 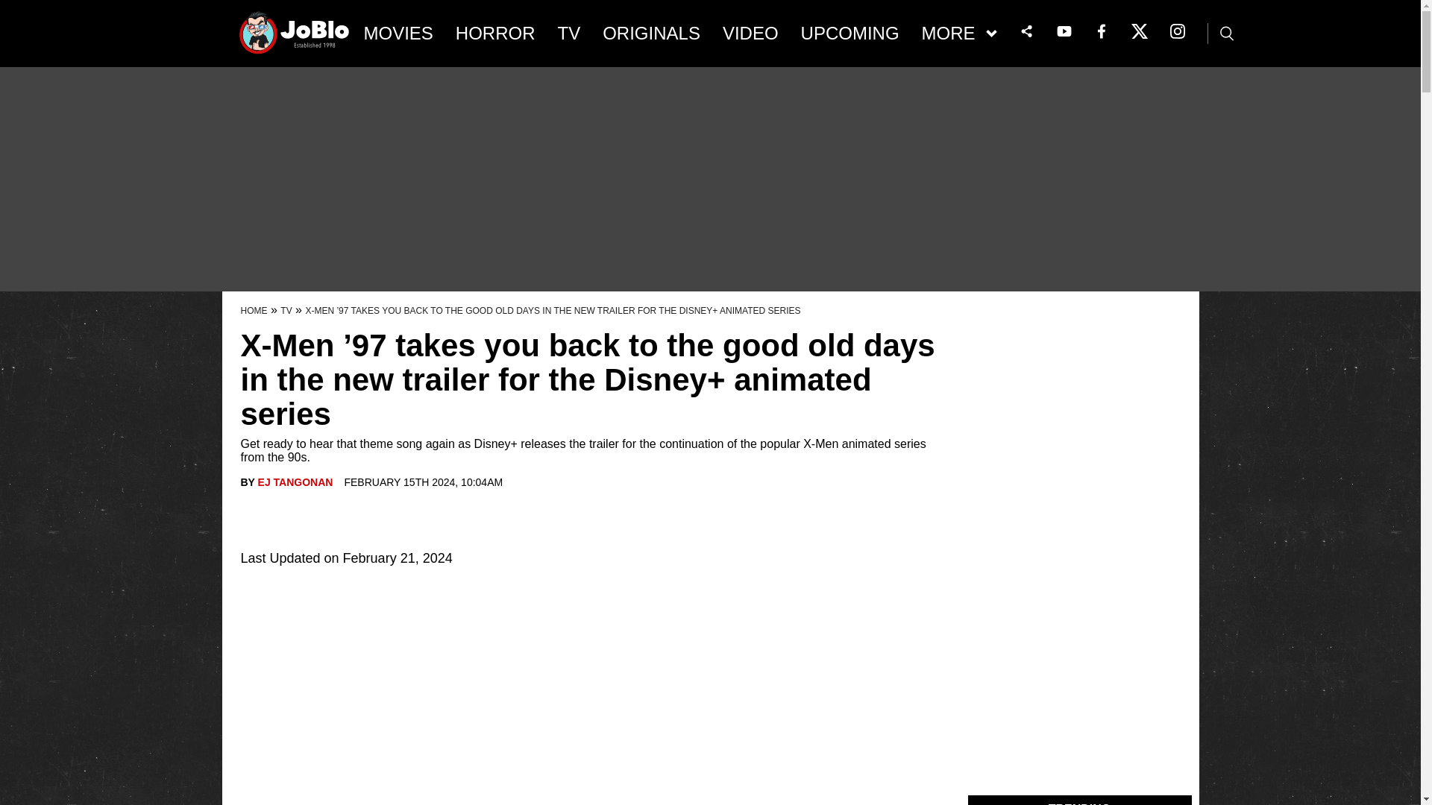 I want to click on MORE, so click(x=959, y=34).